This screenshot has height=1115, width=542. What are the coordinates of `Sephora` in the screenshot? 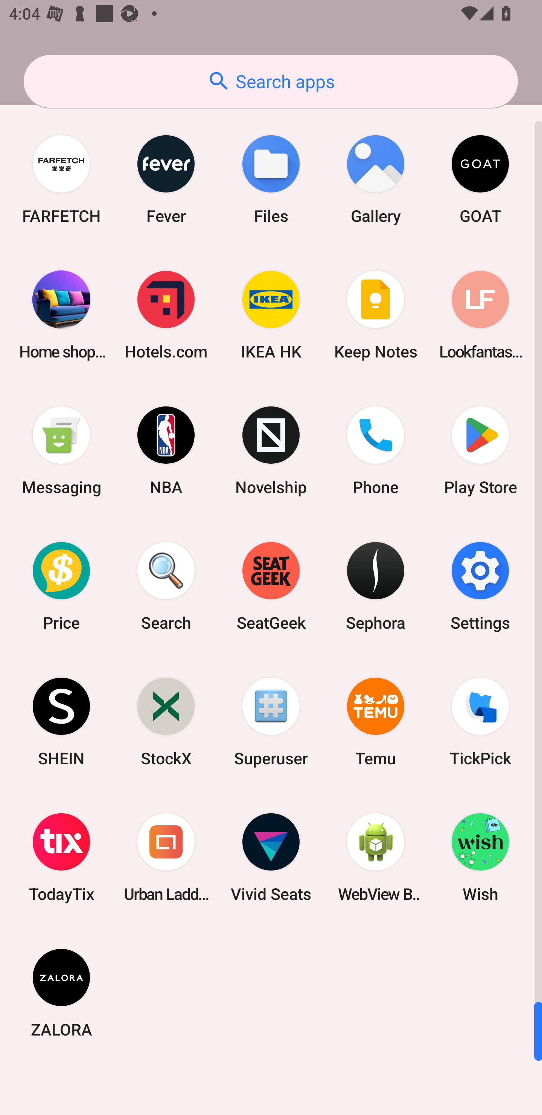 It's located at (376, 586).